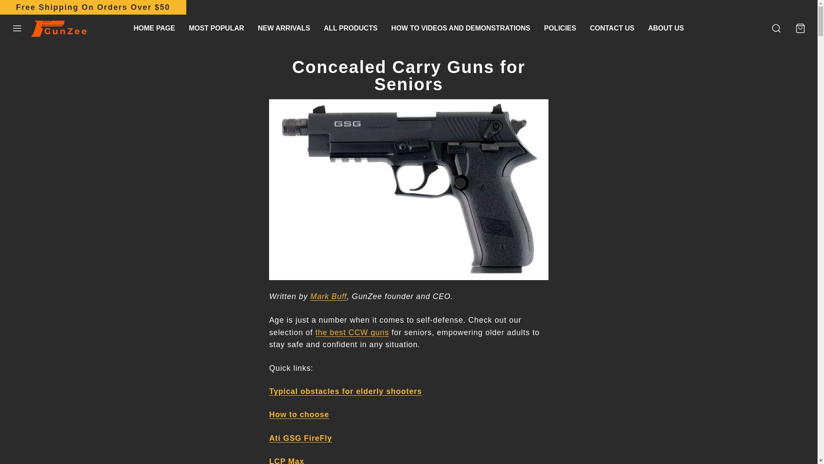  Describe the element at coordinates (560, 28) in the screenshot. I see `POLICIES` at that location.